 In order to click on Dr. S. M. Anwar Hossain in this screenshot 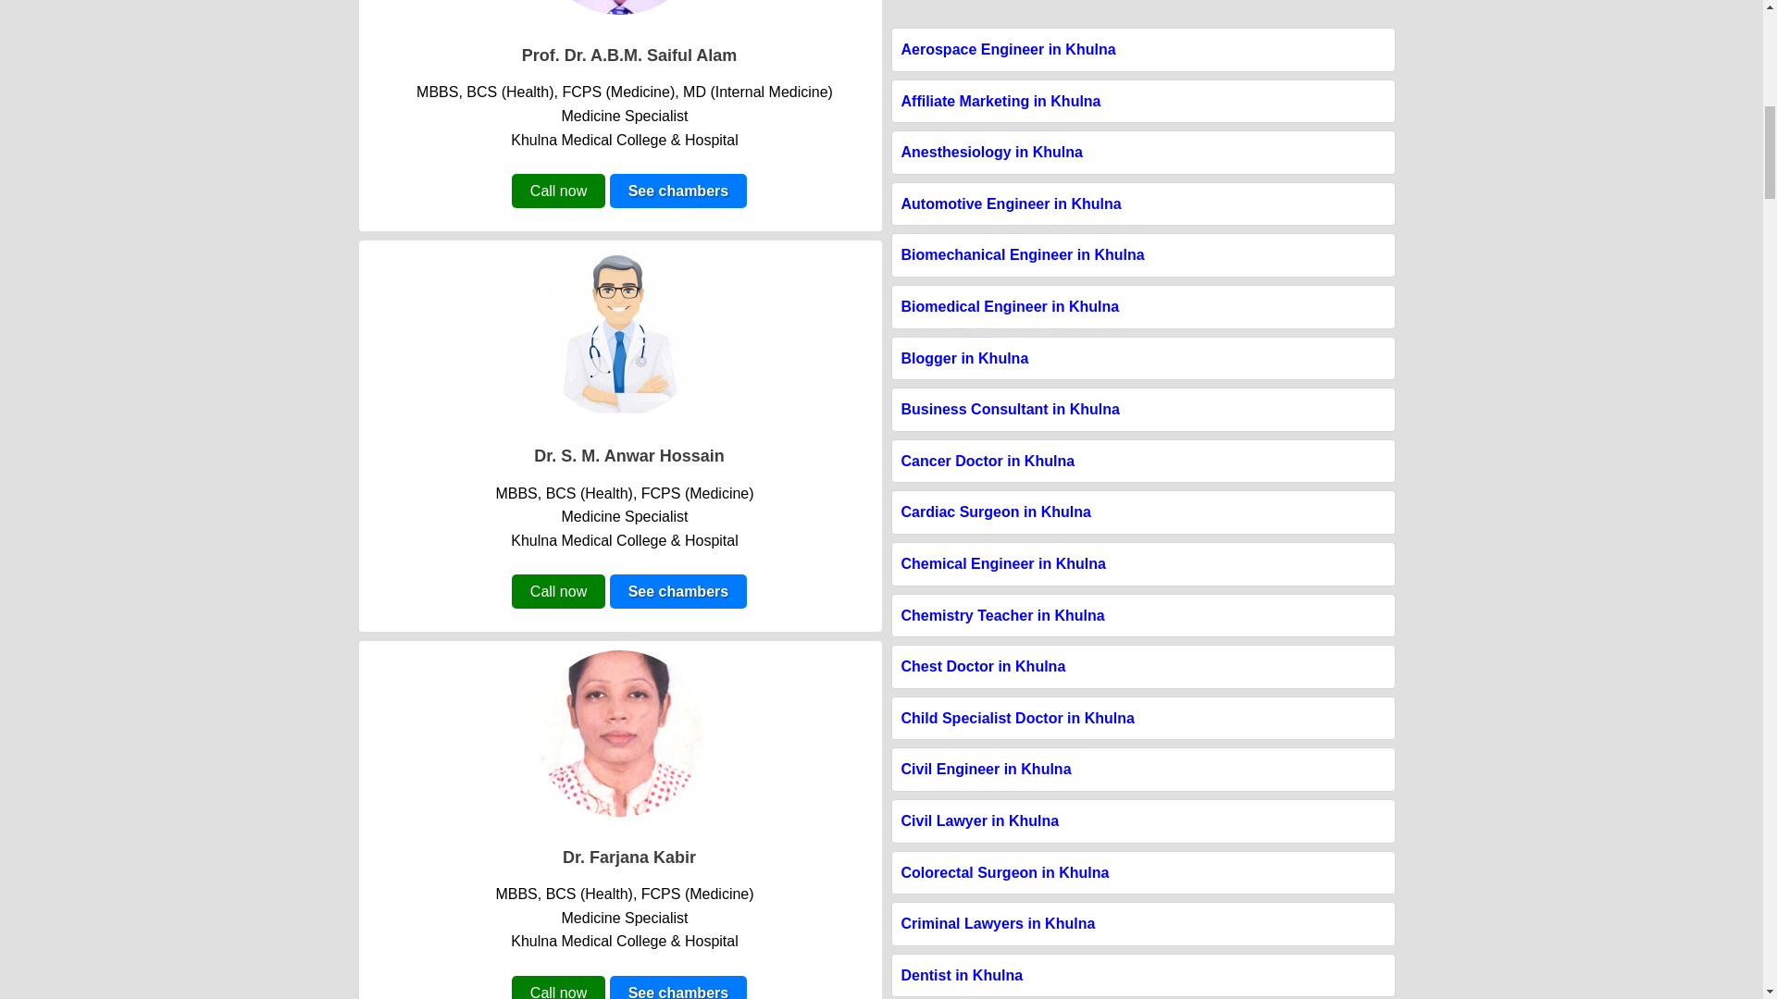, I will do `click(628, 455)`.